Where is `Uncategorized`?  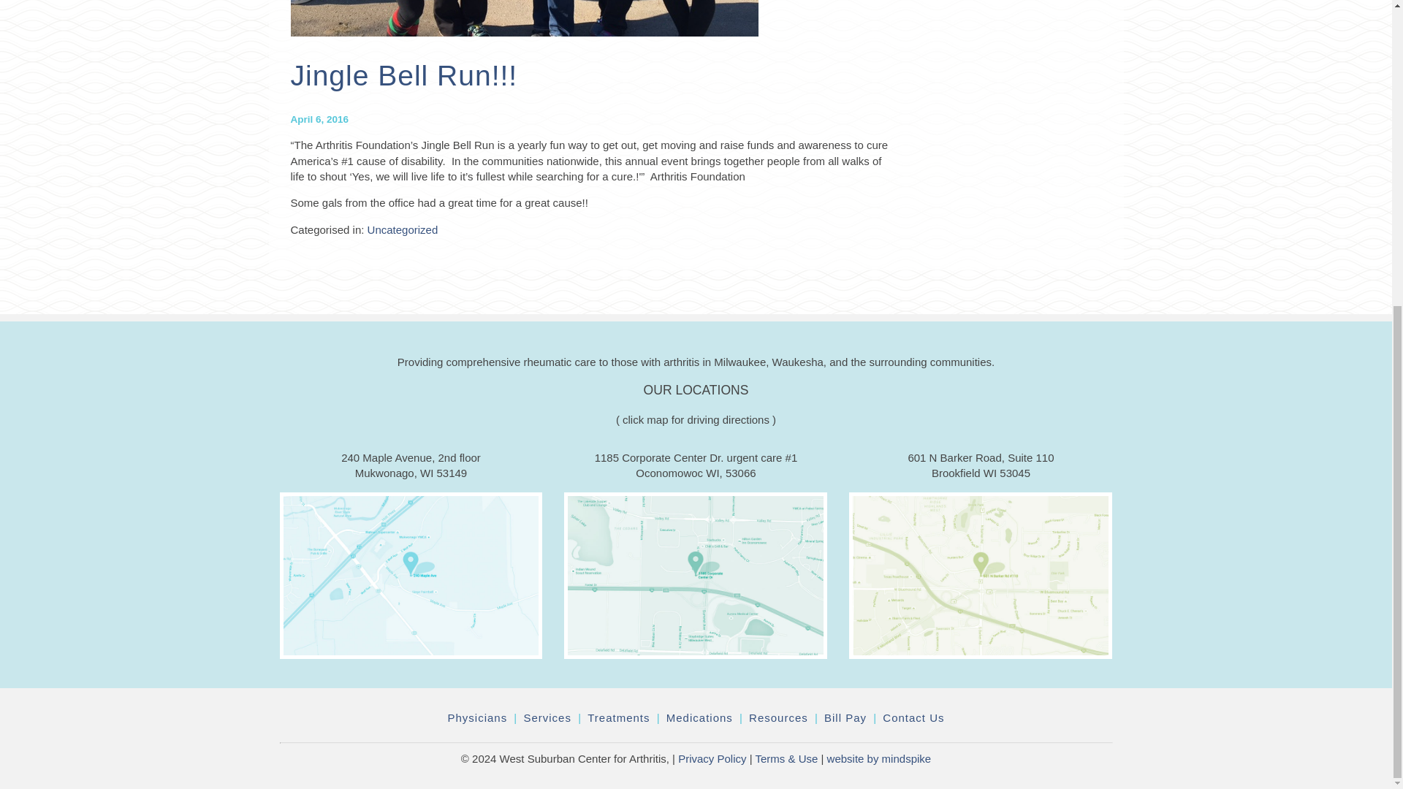 Uncategorized is located at coordinates (403, 229).